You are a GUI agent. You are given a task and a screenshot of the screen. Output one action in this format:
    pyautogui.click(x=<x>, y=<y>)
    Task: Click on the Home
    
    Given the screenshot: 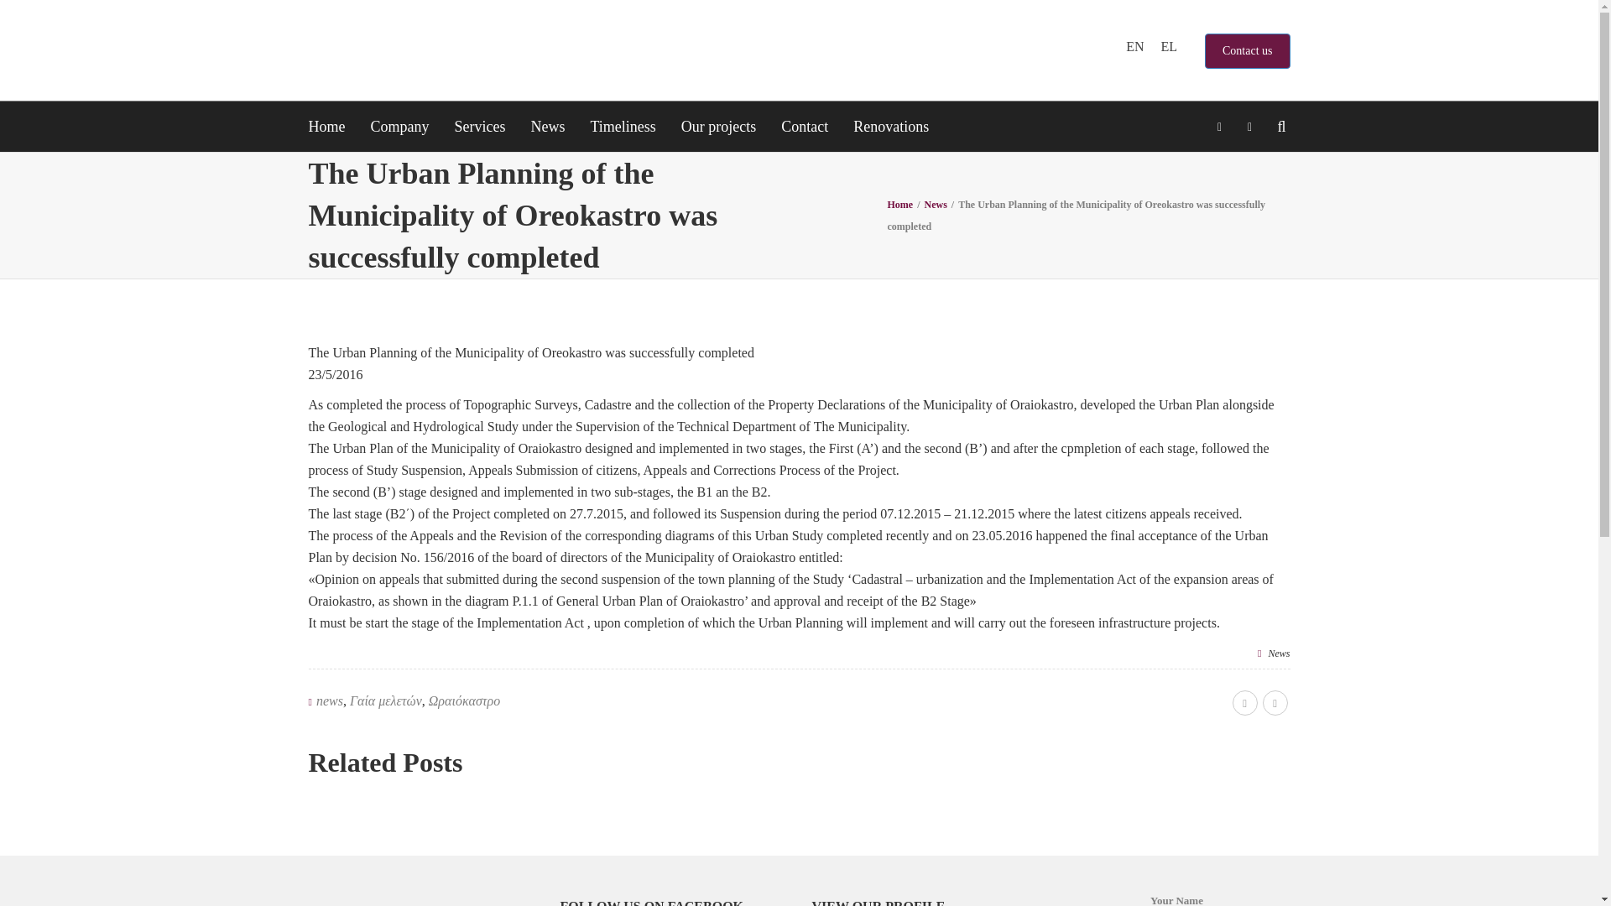 What is the action you would take?
    pyautogui.click(x=333, y=126)
    